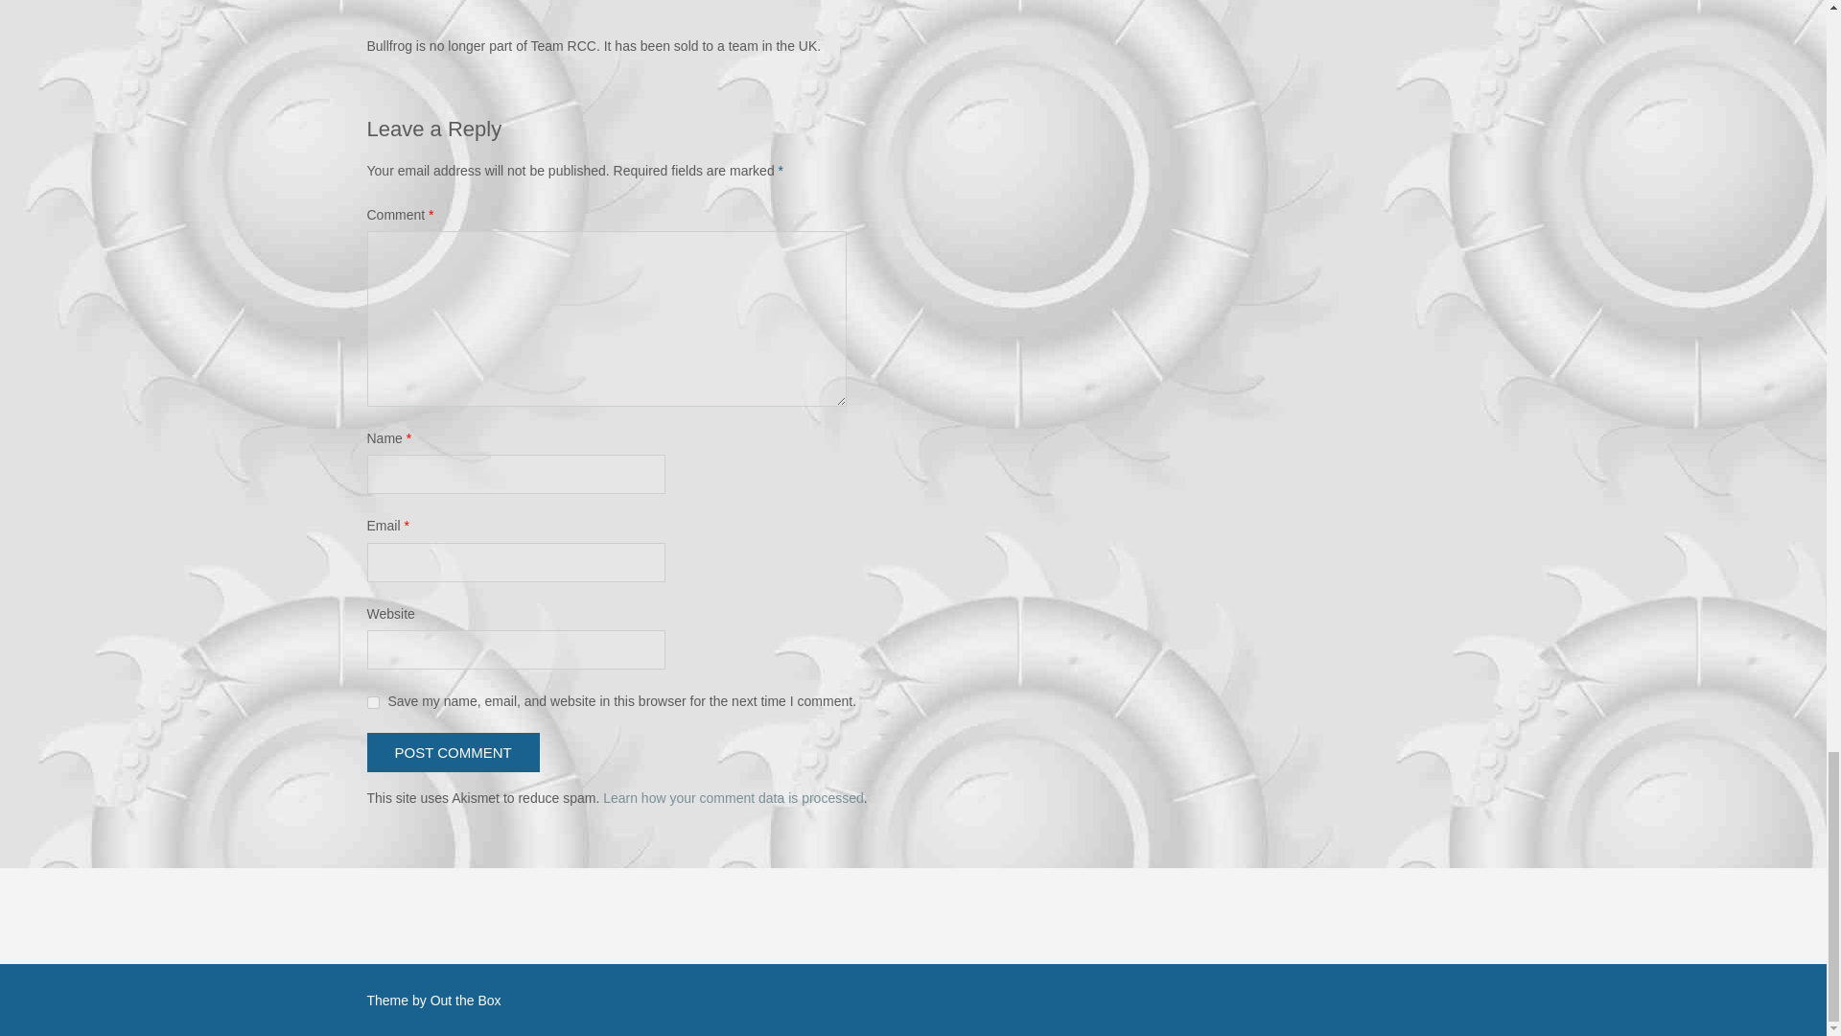 The height and width of the screenshot is (1036, 1841). What do you see at coordinates (466, 1000) in the screenshot?
I see `Out the Box` at bounding box center [466, 1000].